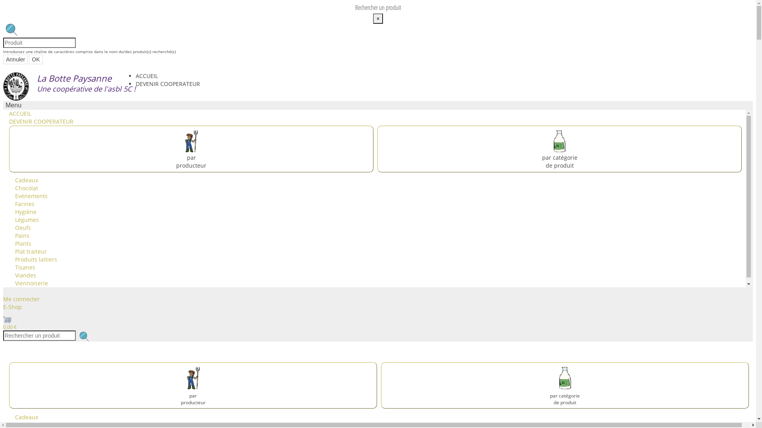  Describe the element at coordinates (36, 59) in the screenshot. I see `OK` at that location.